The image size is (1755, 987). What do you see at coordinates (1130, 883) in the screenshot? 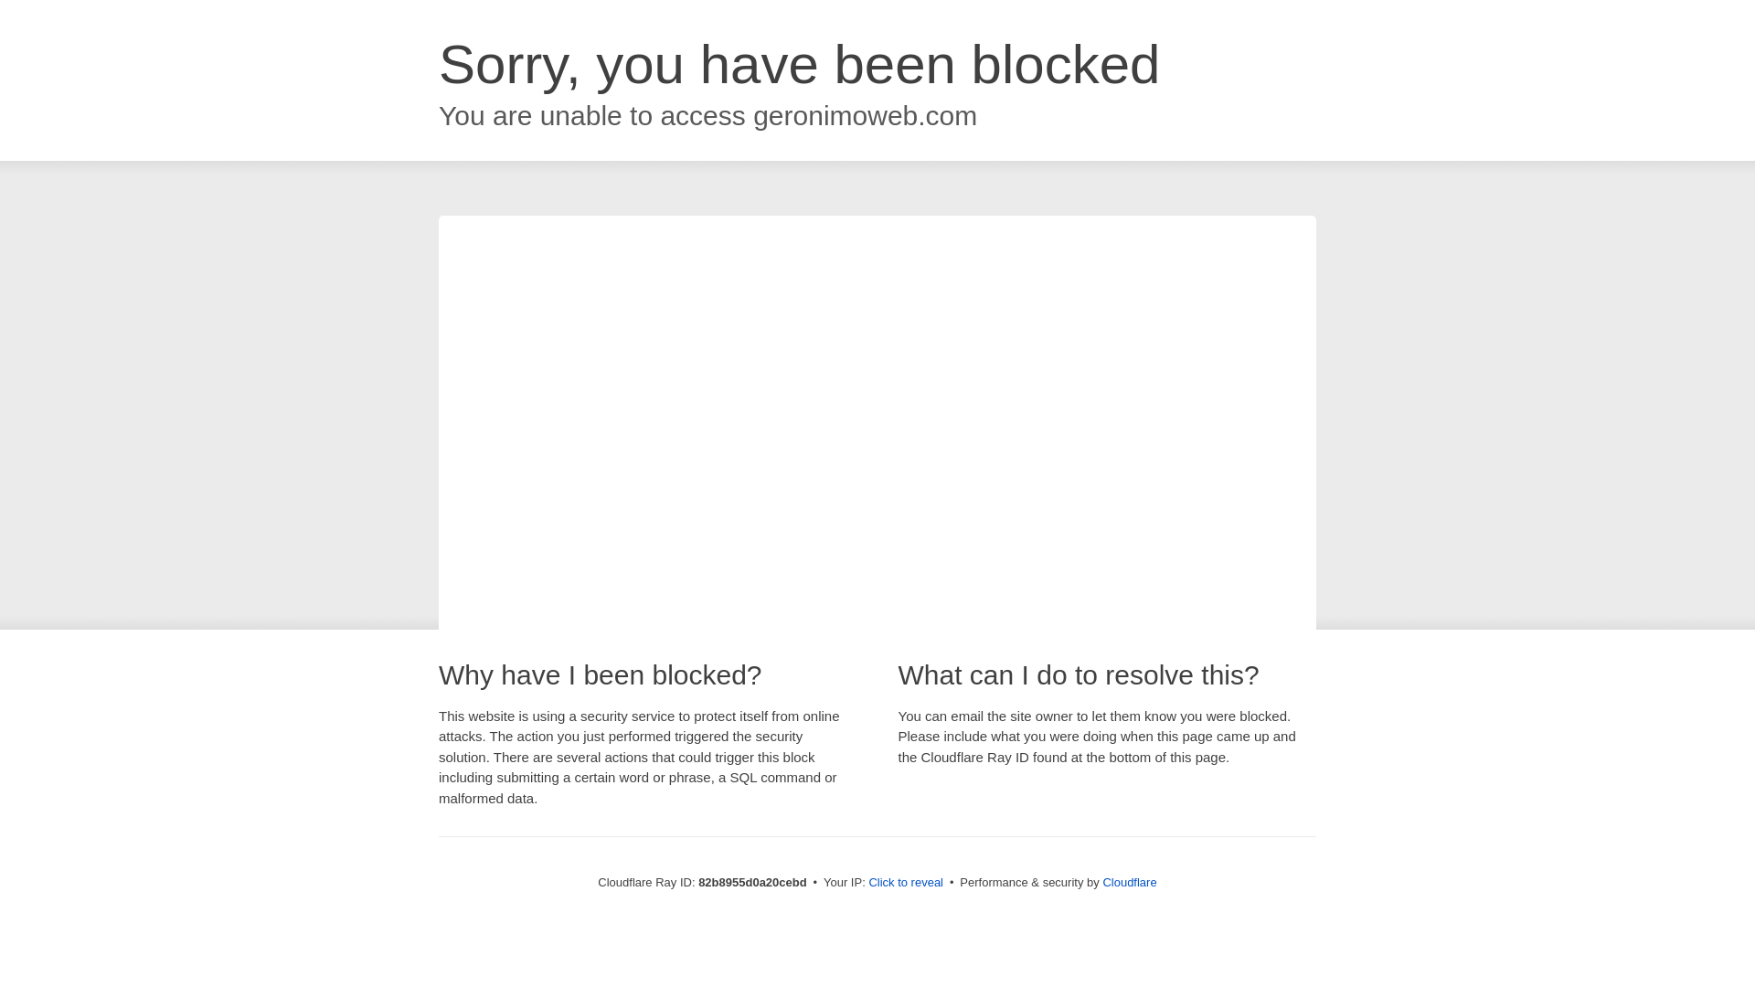
I see `Cloudflare` at bounding box center [1130, 883].